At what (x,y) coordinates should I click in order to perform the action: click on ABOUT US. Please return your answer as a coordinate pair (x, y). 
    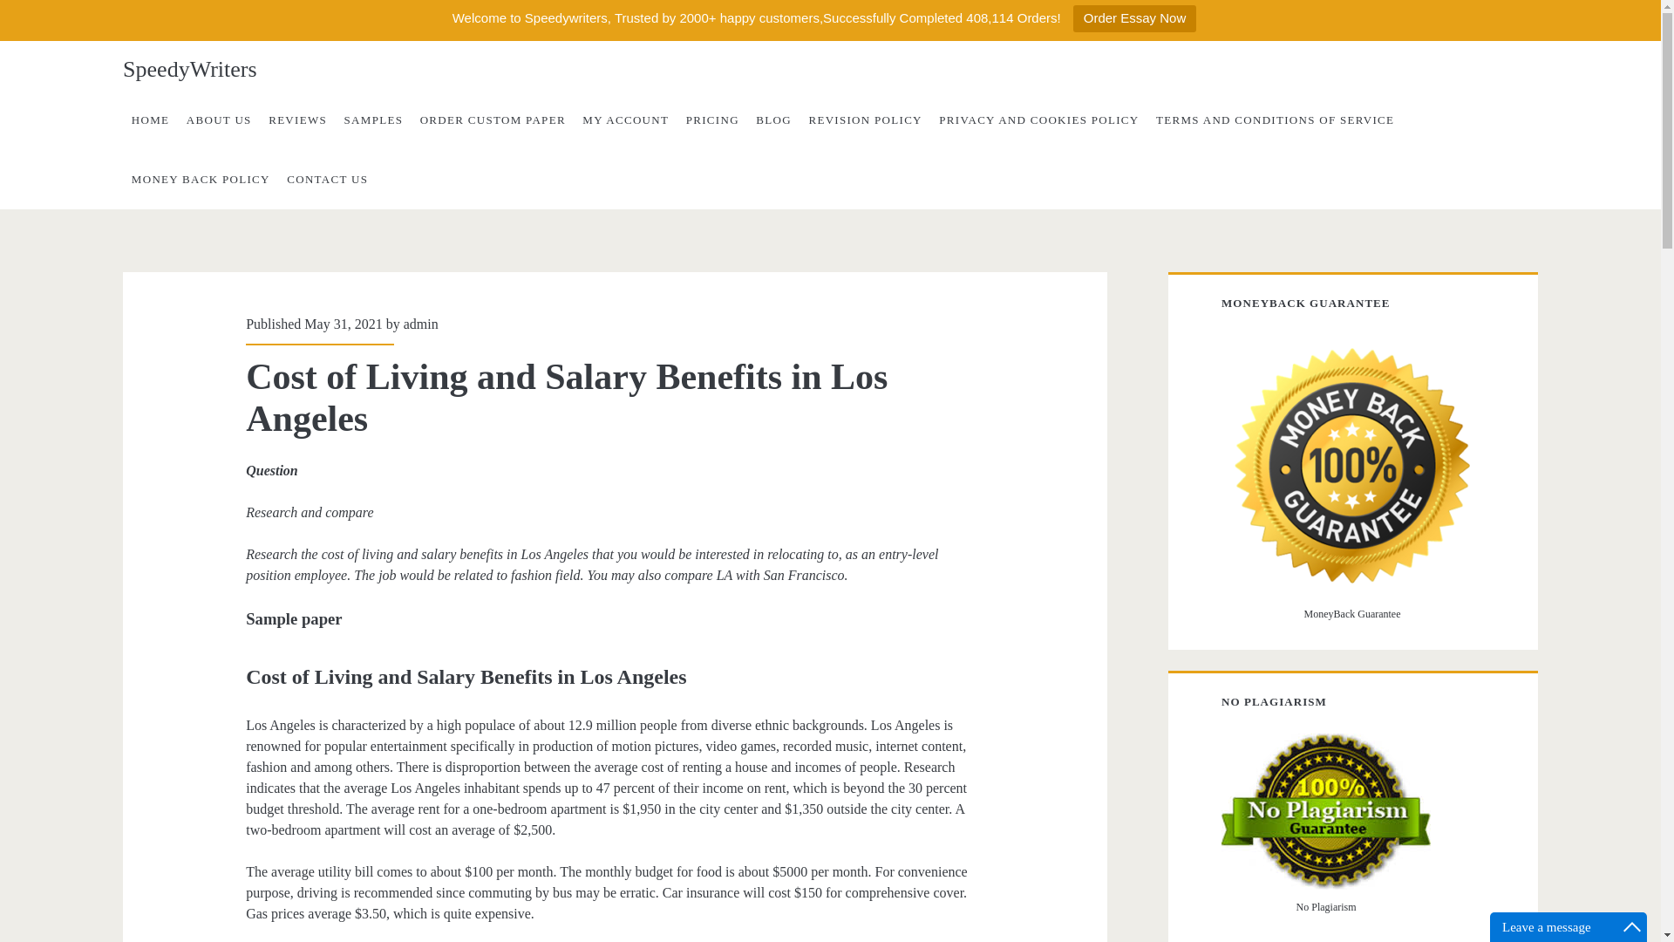
    Looking at the image, I should click on (218, 119).